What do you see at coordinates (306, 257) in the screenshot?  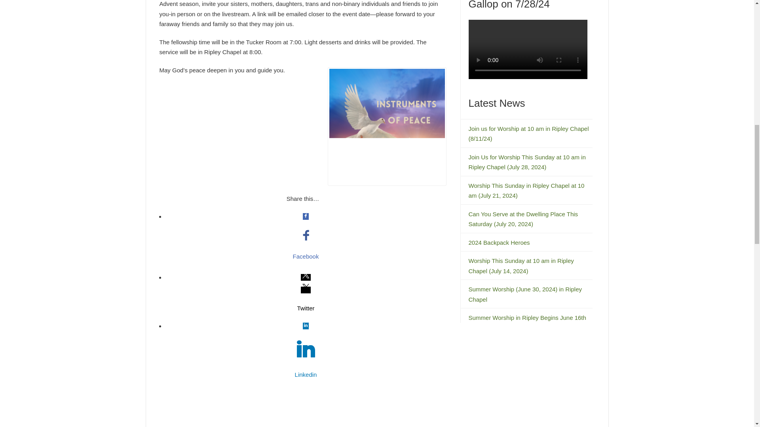 I see `Facebook` at bounding box center [306, 257].